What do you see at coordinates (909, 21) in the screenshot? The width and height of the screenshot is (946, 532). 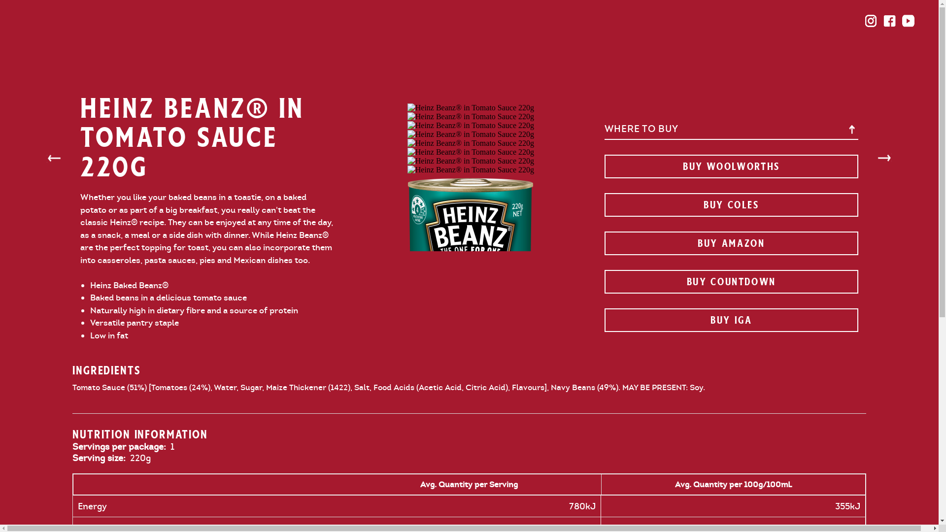 I see `youtube` at bounding box center [909, 21].